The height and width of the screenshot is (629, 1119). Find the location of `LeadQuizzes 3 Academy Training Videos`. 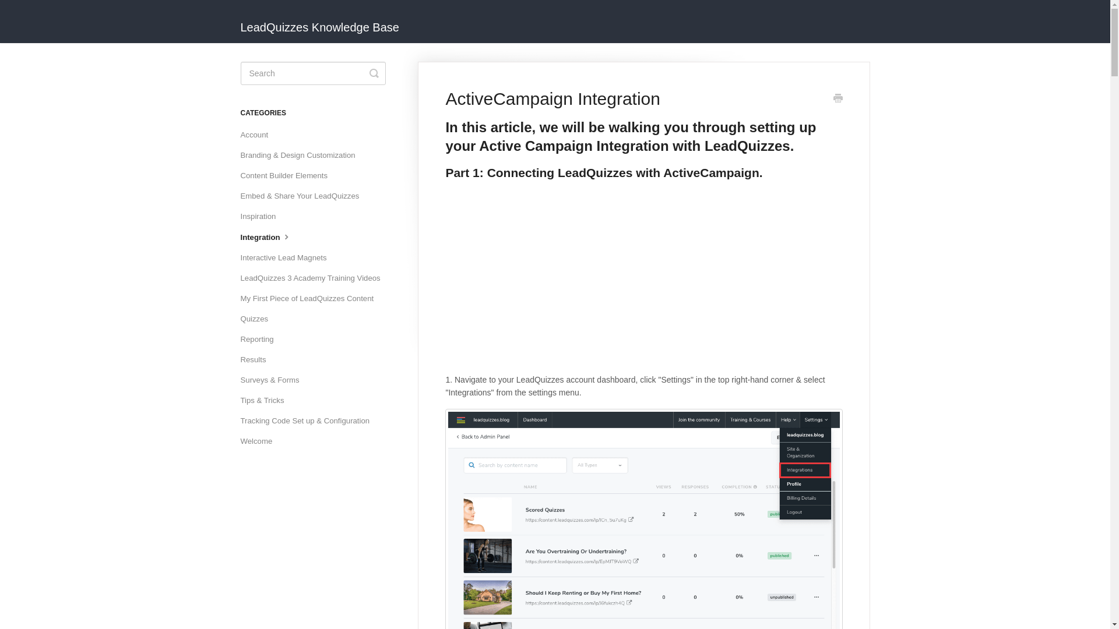

LeadQuizzes 3 Academy Training Videos is located at coordinates (314, 278).